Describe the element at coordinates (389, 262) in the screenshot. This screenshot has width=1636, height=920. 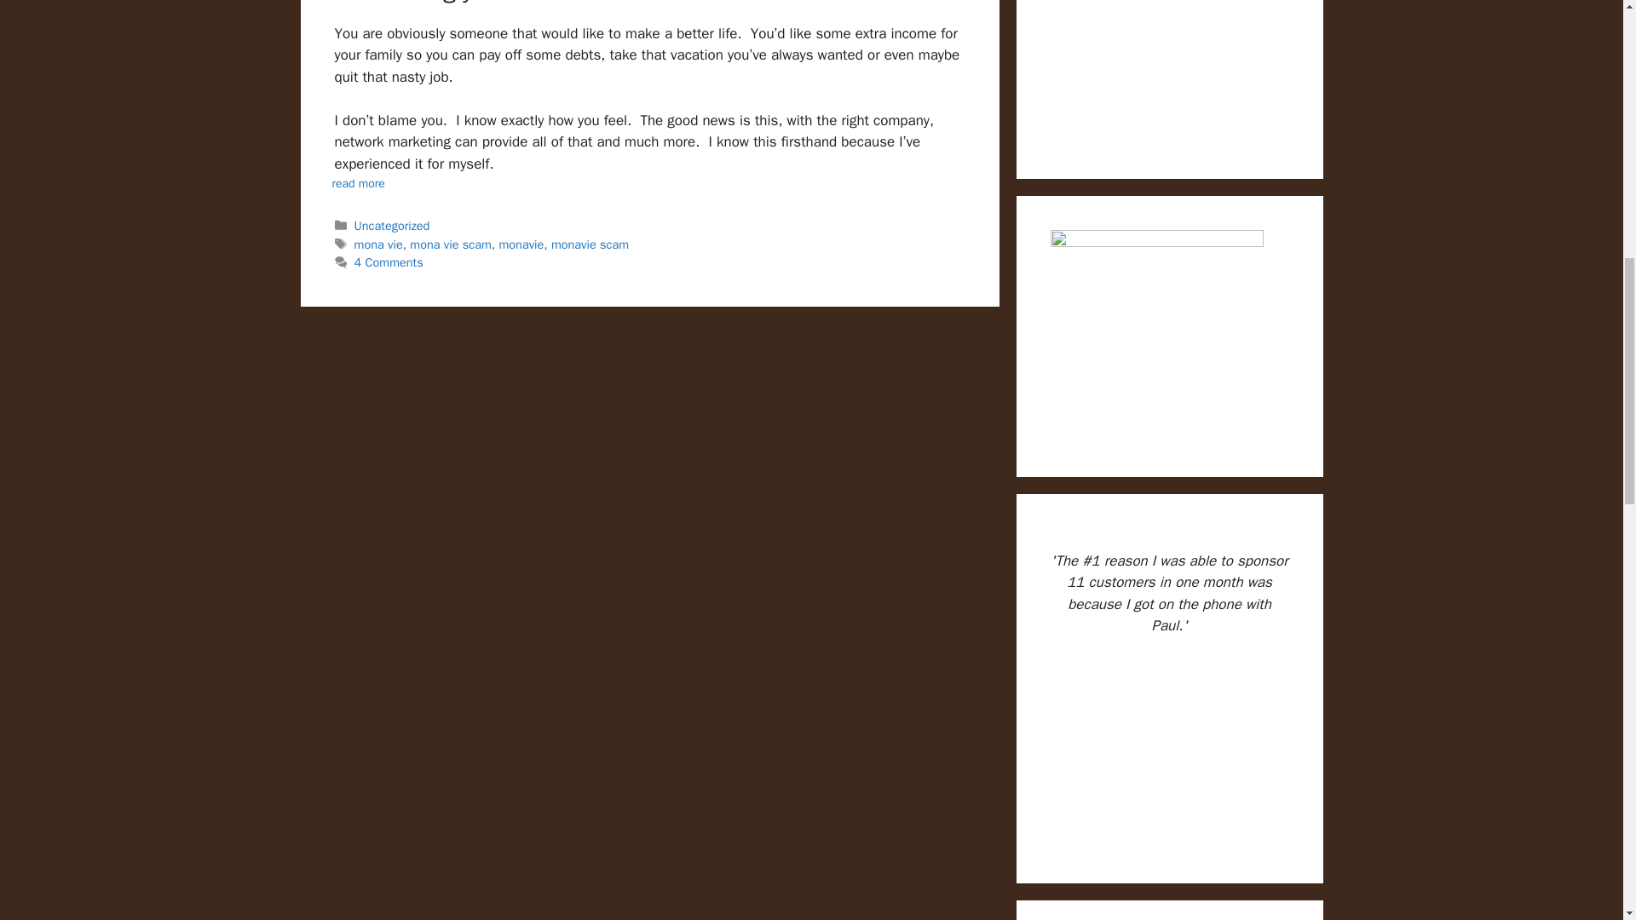
I see `4 Comments` at that location.